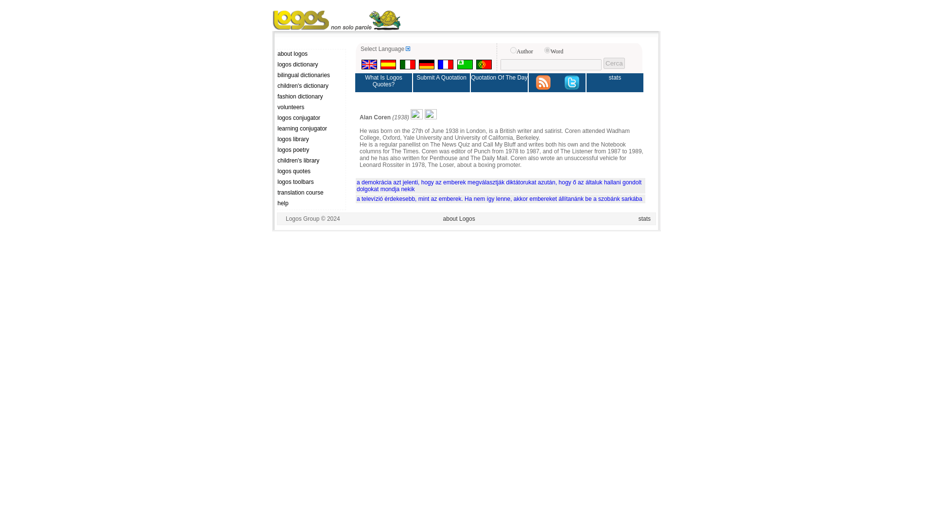  Describe the element at coordinates (615, 82) in the screenshot. I see `stats` at that location.